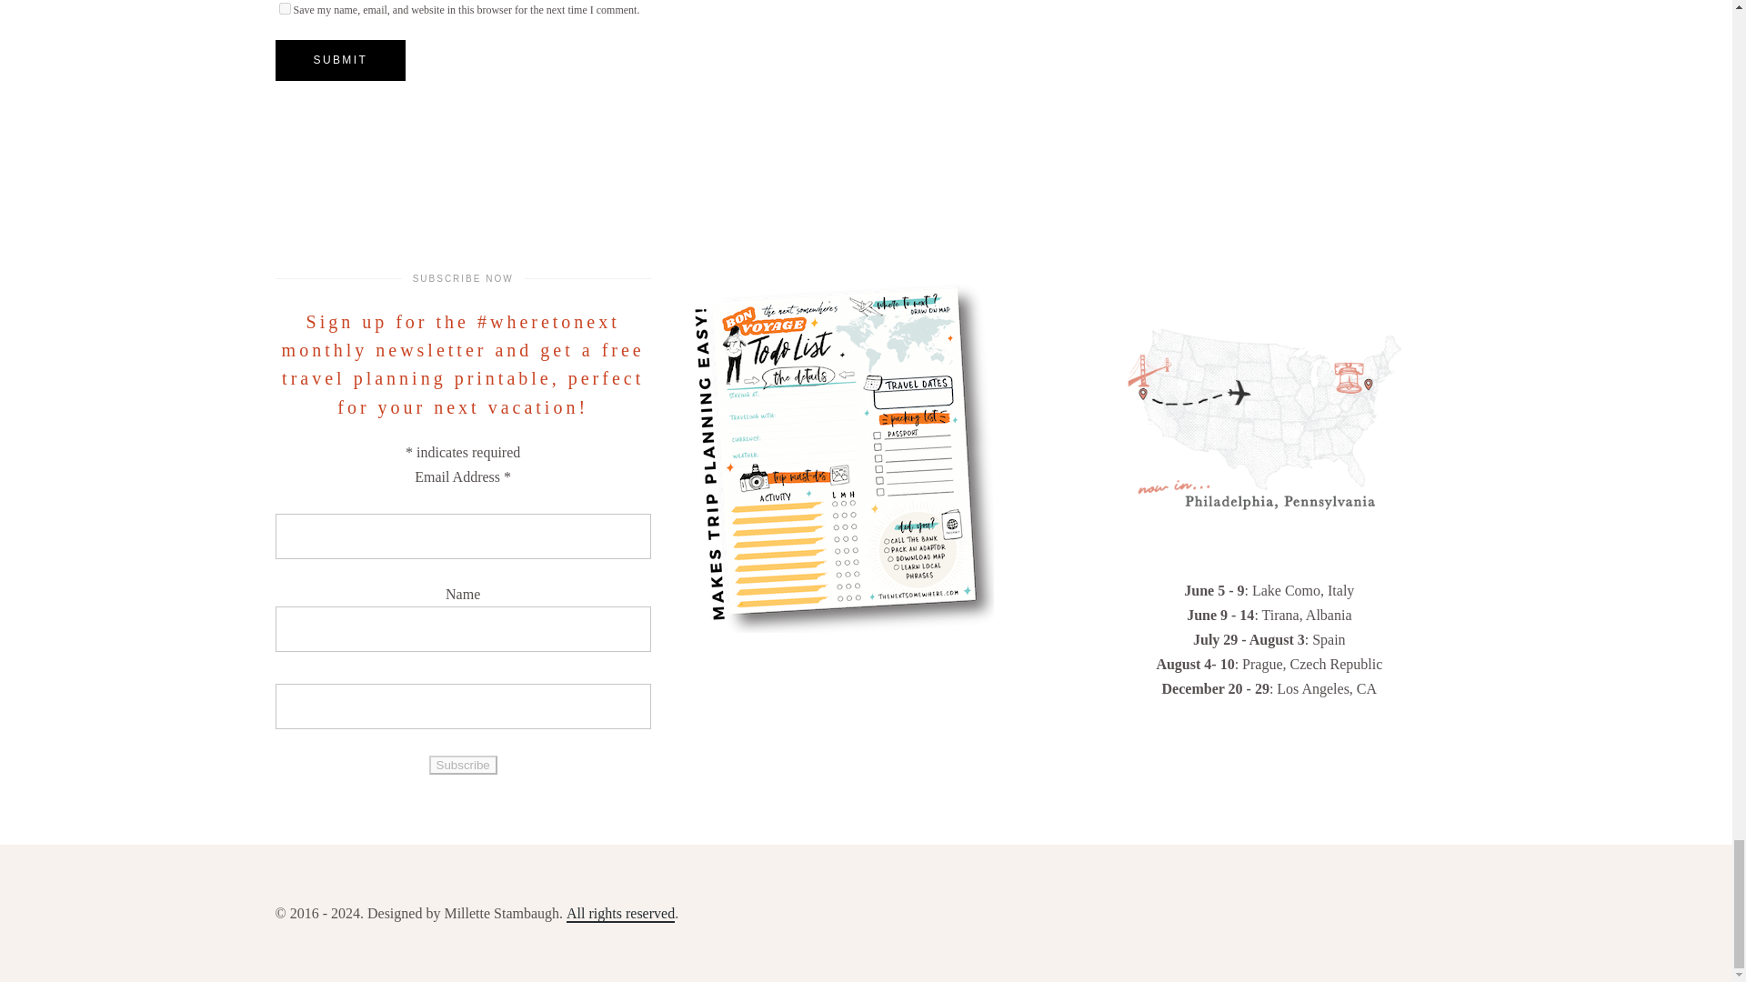  I want to click on yes, so click(284, 9).